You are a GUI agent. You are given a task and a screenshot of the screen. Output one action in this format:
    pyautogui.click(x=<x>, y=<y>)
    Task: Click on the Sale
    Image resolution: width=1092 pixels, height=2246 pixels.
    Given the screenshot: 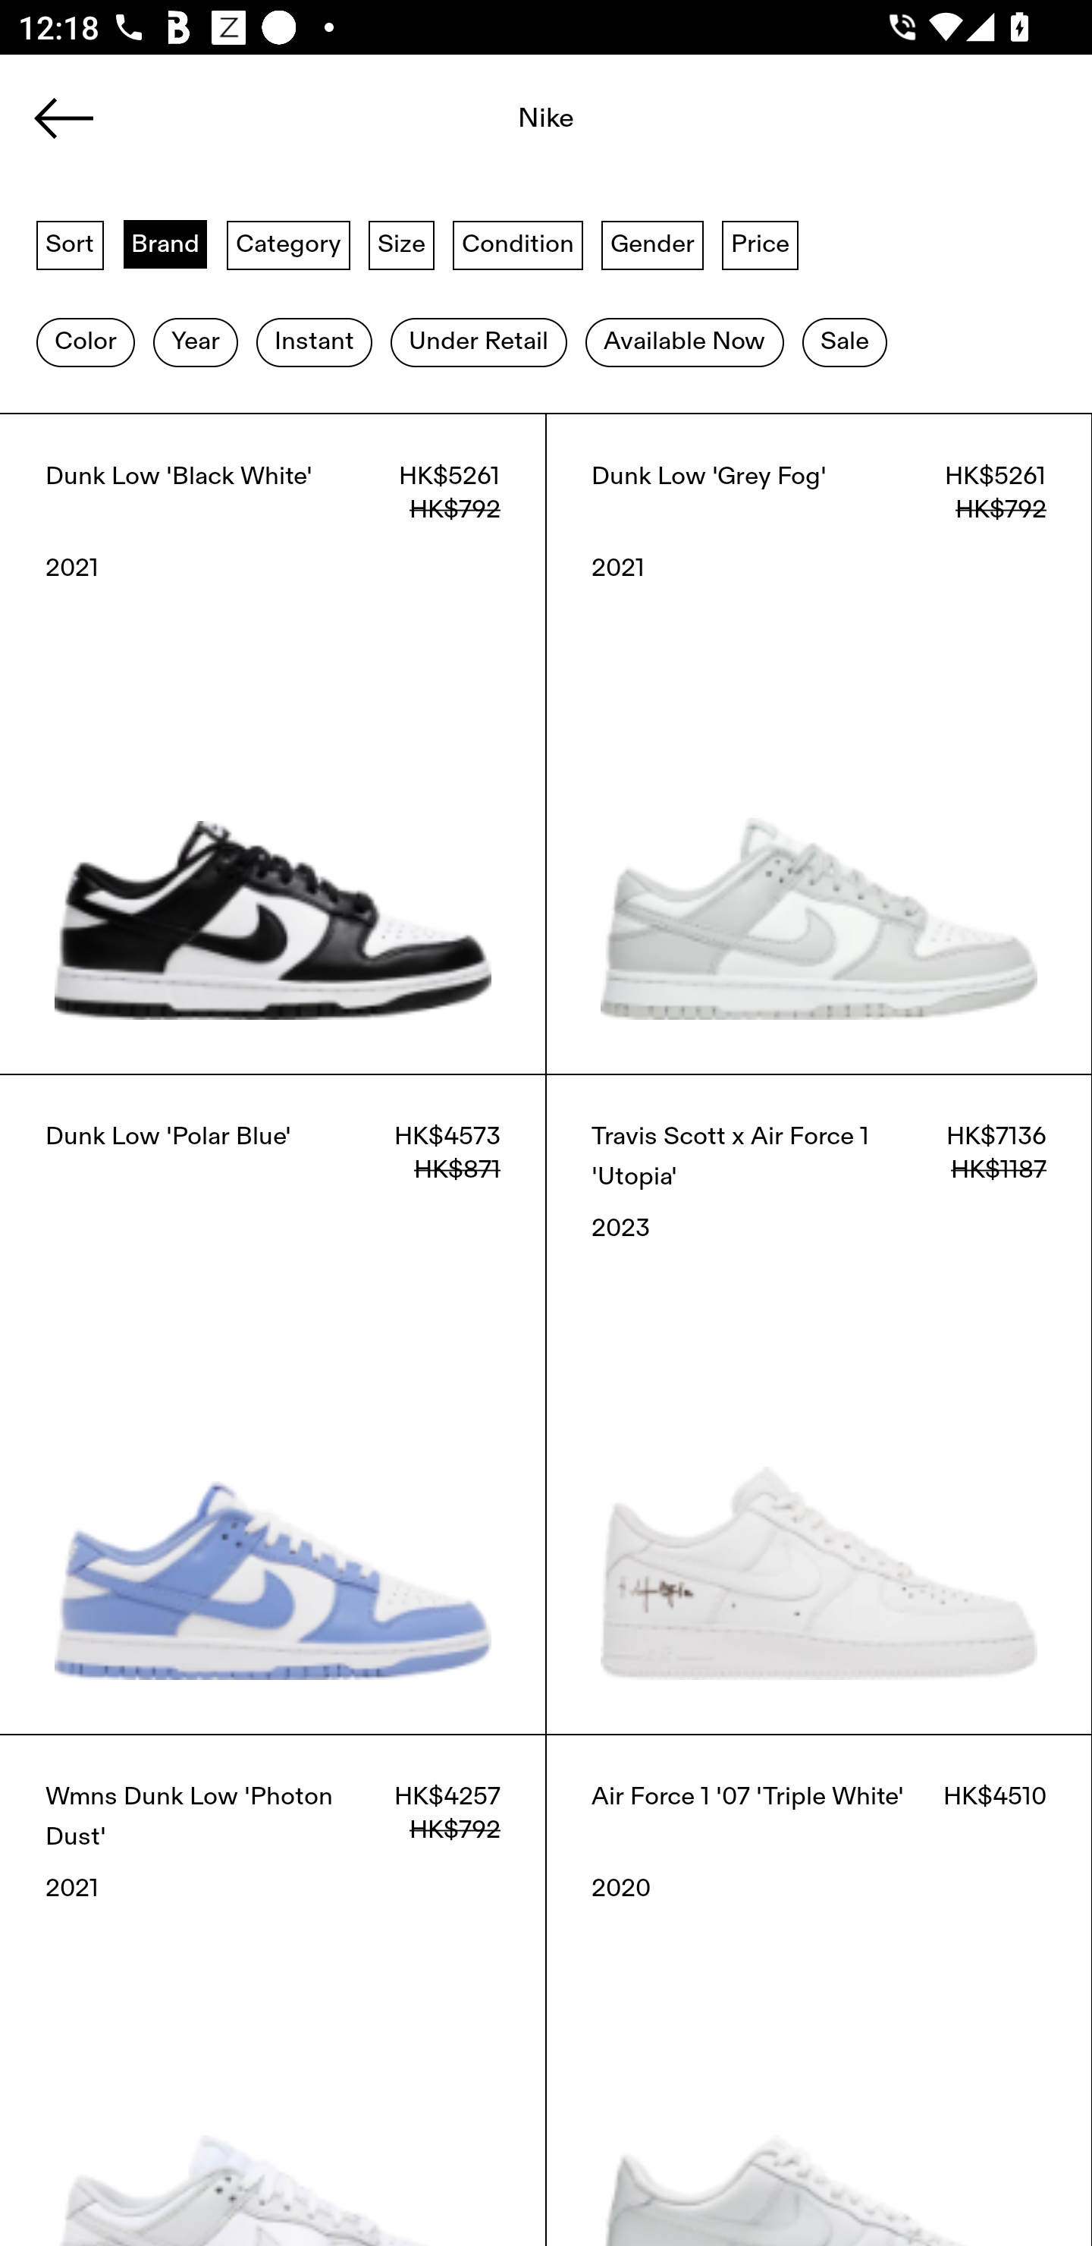 What is the action you would take?
    pyautogui.click(x=845, y=342)
    